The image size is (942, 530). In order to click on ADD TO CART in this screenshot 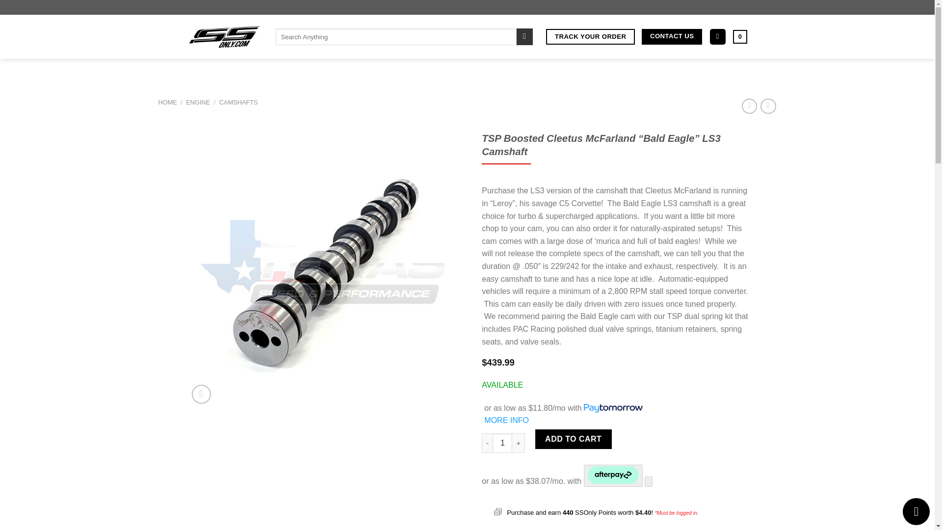, I will do `click(573, 439)`.